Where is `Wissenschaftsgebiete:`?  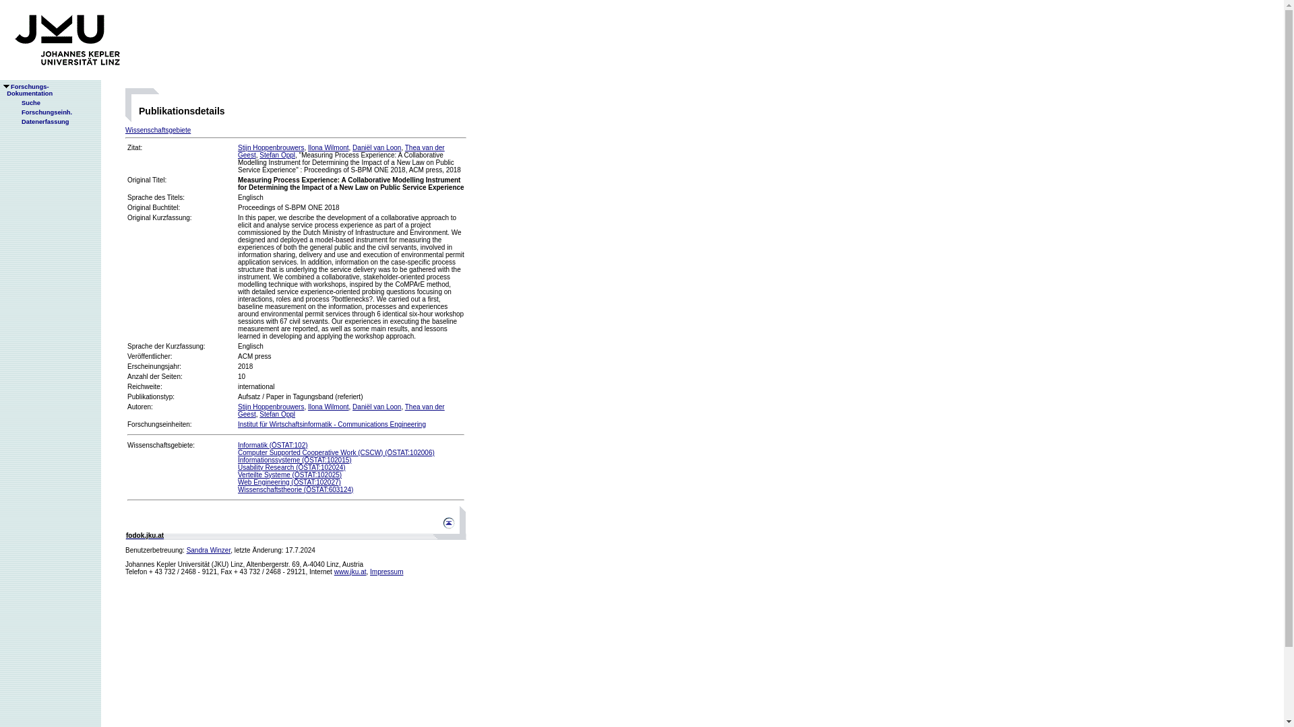
Wissenschaftsgebiete: is located at coordinates (160, 445).